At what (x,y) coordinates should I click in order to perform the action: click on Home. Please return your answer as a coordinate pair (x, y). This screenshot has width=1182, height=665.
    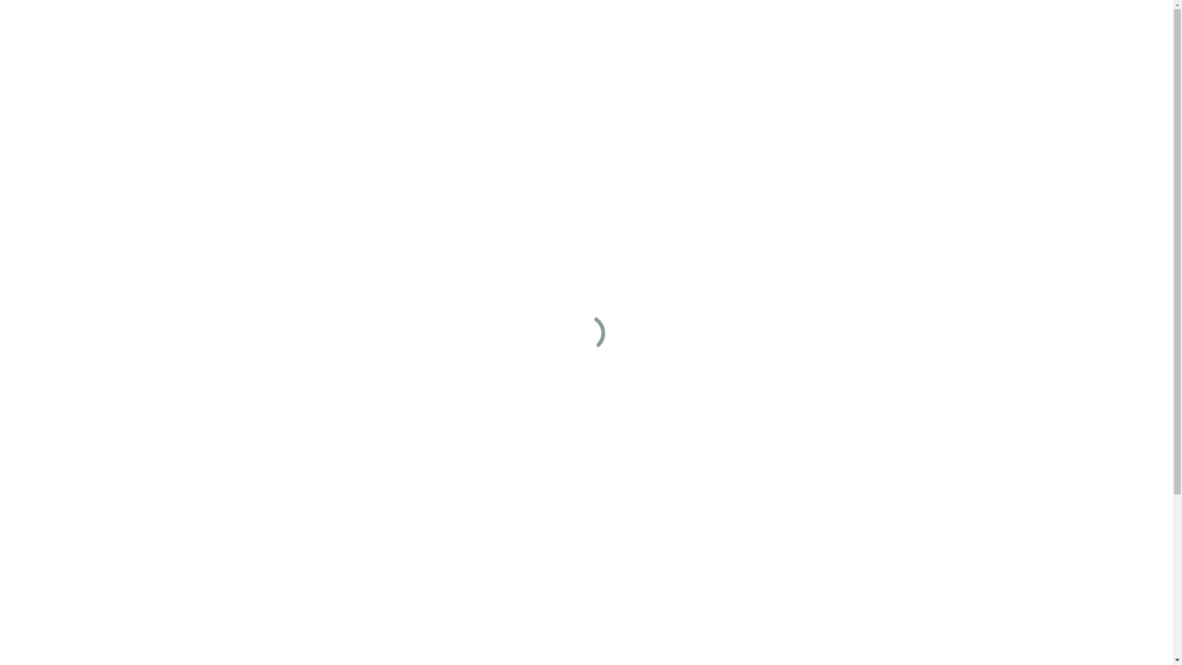
    Looking at the image, I should click on (586, 653).